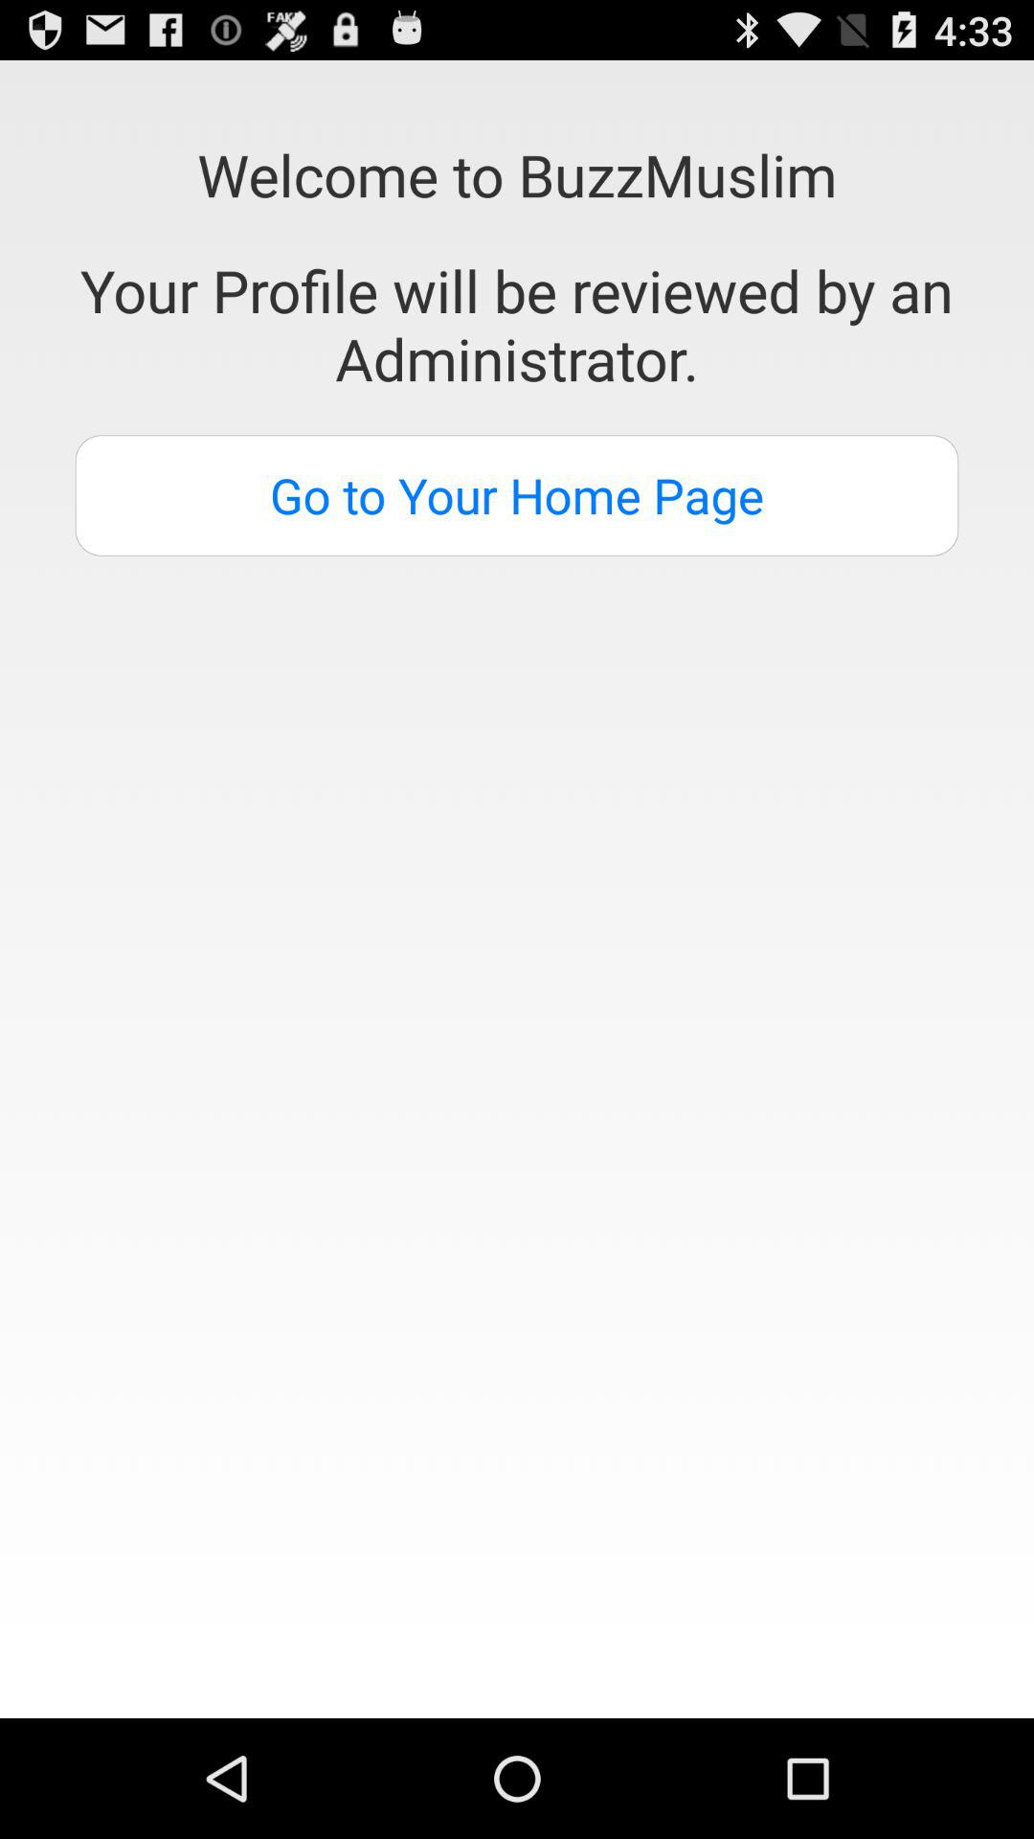  Describe the element at coordinates (517, 495) in the screenshot. I see `scroll until go to your button` at that location.